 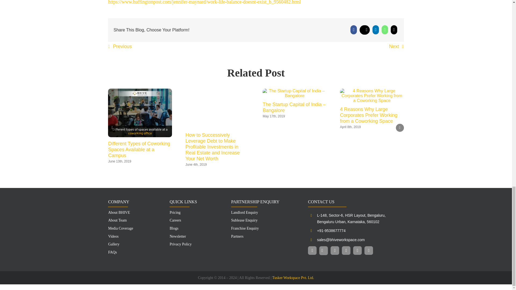 I want to click on Facebook, so click(x=354, y=30).